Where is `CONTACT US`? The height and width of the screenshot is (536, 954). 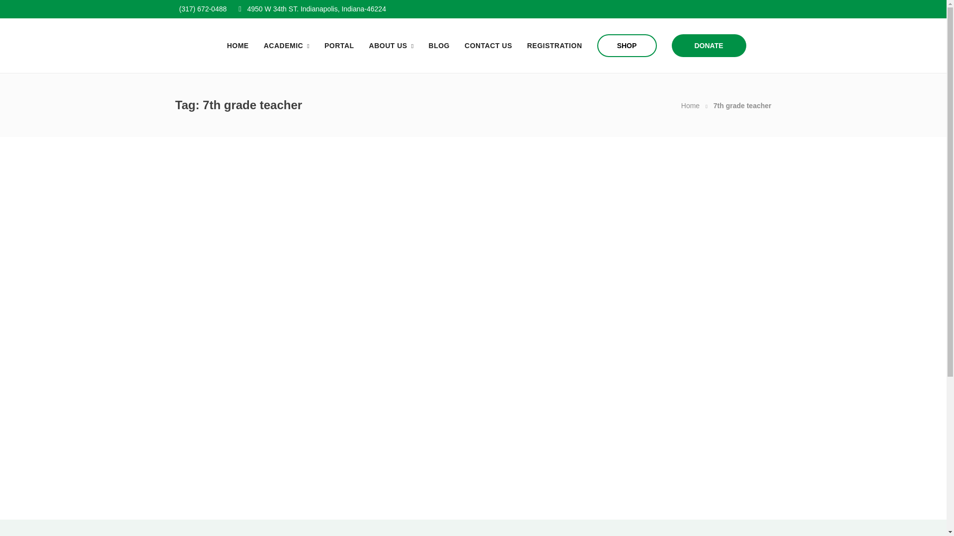 CONTACT US is located at coordinates (488, 46).